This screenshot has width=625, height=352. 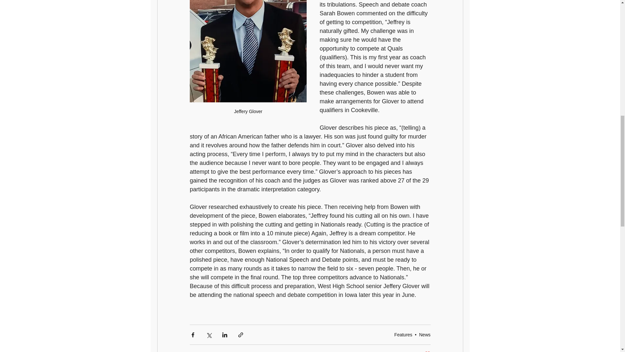 What do you see at coordinates (424, 334) in the screenshot?
I see `News` at bounding box center [424, 334].